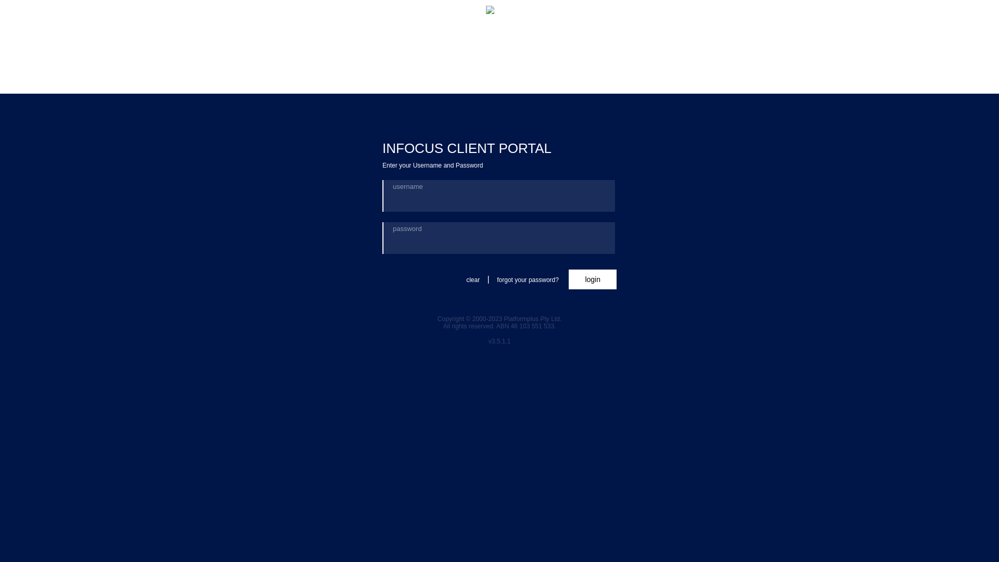 Image resolution: width=999 pixels, height=562 pixels. Describe the element at coordinates (528, 280) in the screenshot. I see `forgot your password?` at that location.